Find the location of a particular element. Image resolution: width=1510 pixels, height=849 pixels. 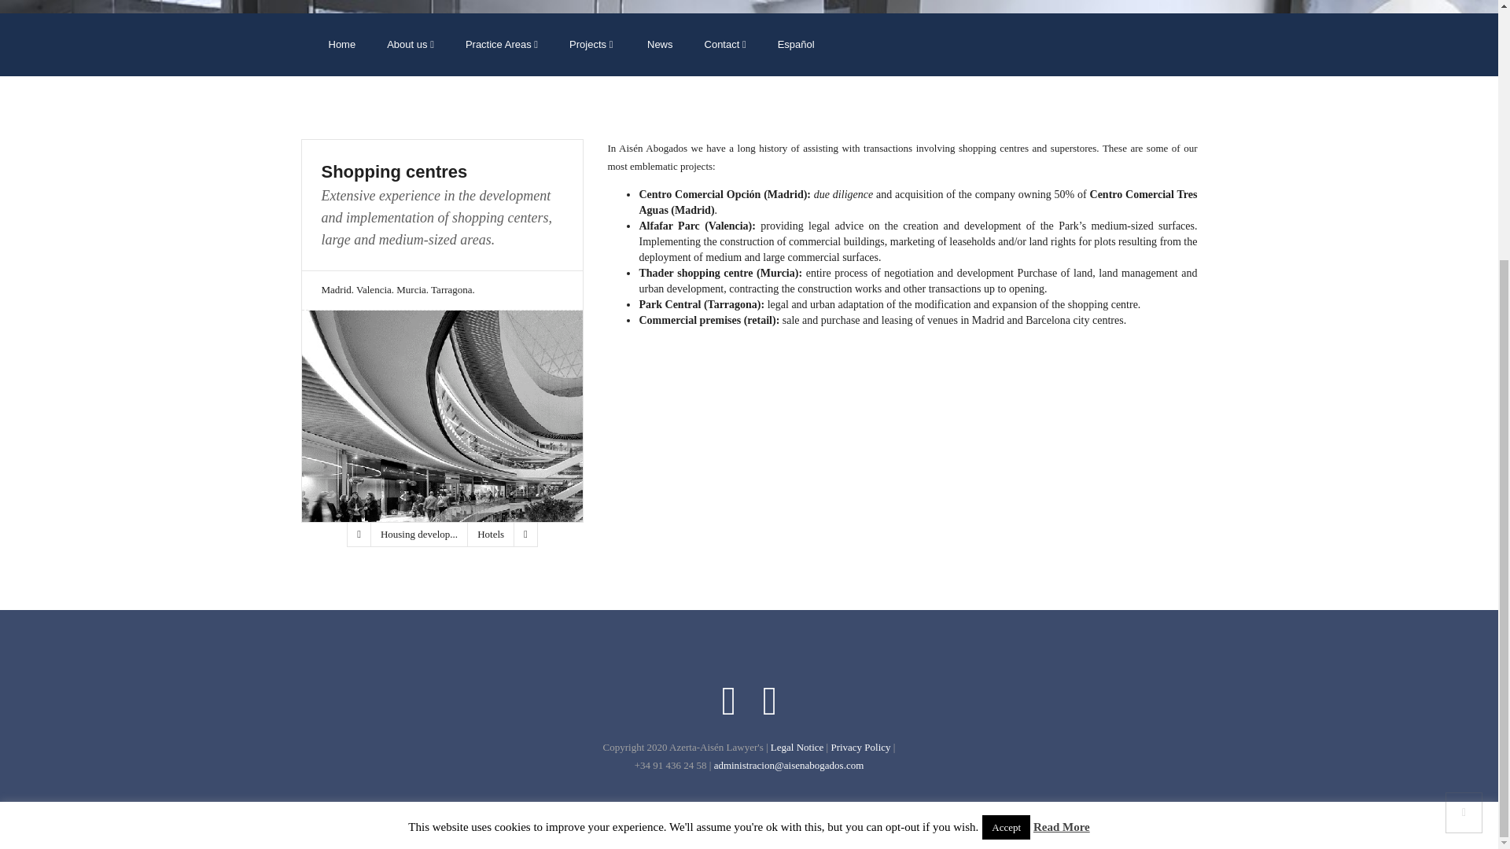

Practice Areas is located at coordinates (502, 45).